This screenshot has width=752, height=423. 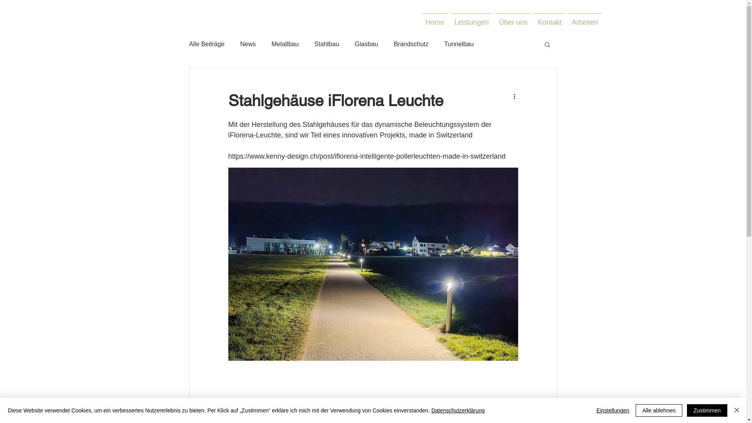 What do you see at coordinates (367, 44) in the screenshot?
I see `Glasbau` at bounding box center [367, 44].